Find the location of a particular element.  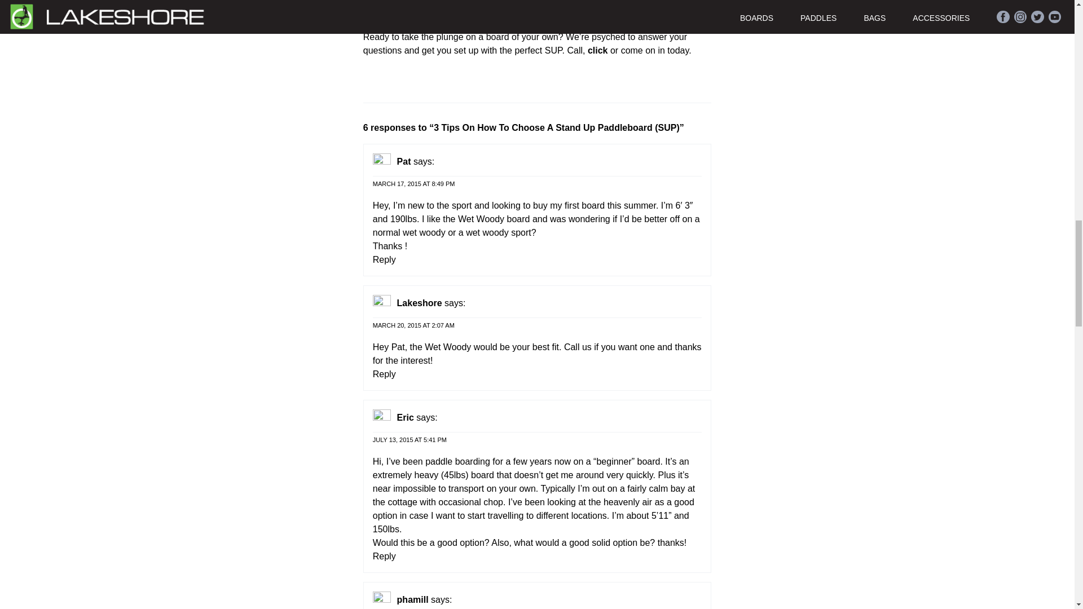

MARCH 17, 2015 AT 8:49 PM is located at coordinates (413, 183).